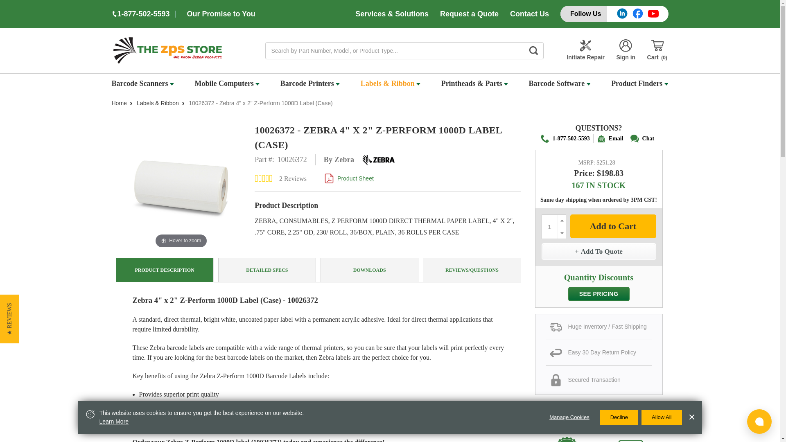 This screenshot has width=786, height=442. What do you see at coordinates (529, 14) in the screenshot?
I see `Contact Us` at bounding box center [529, 14].